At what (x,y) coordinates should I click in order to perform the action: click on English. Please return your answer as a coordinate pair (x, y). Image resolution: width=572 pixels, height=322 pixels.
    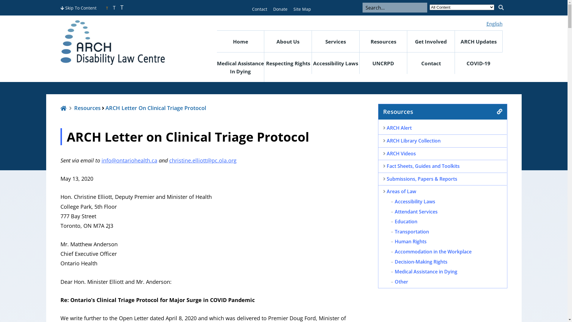
    Looking at the image, I should click on (494, 24).